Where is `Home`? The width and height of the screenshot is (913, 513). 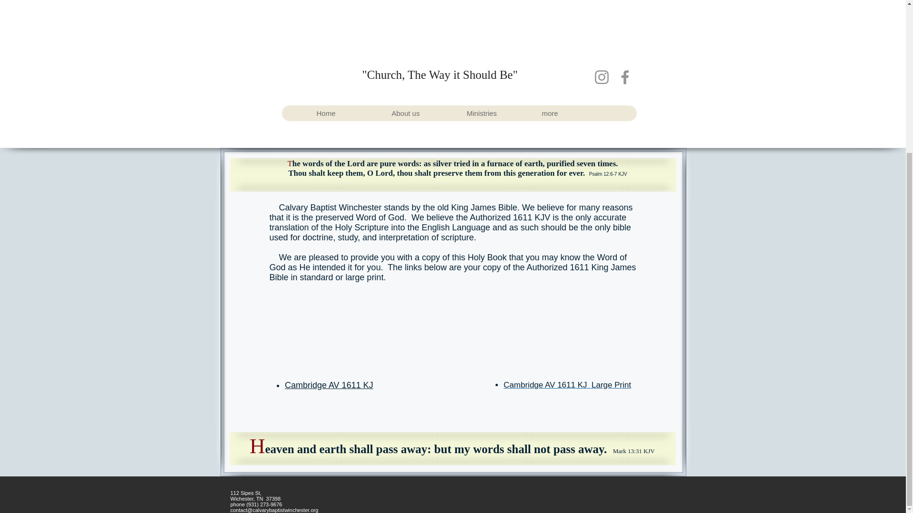 Home is located at coordinates (347, 113).